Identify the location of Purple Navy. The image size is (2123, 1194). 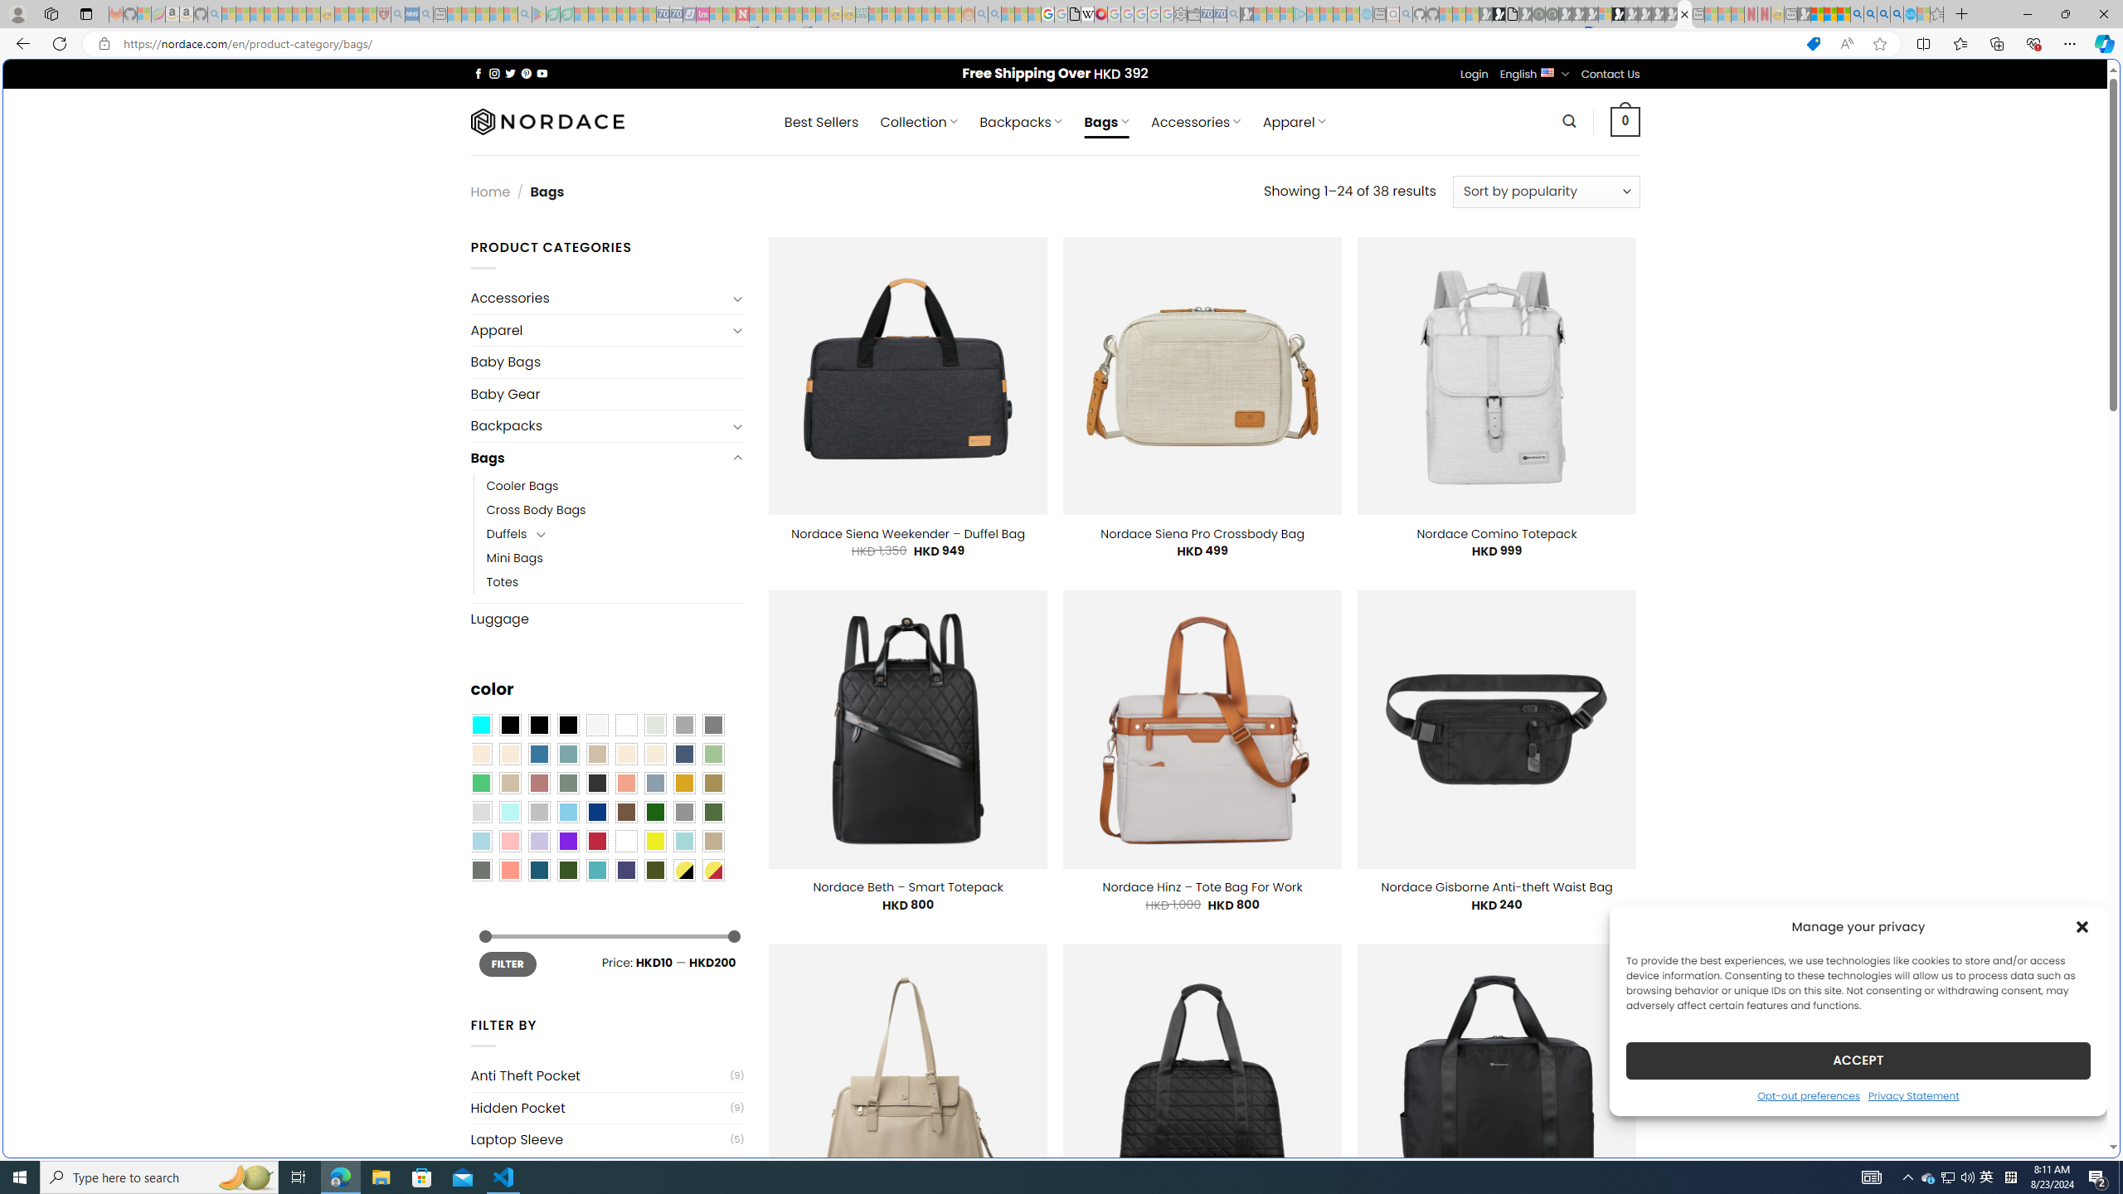
(626, 870).